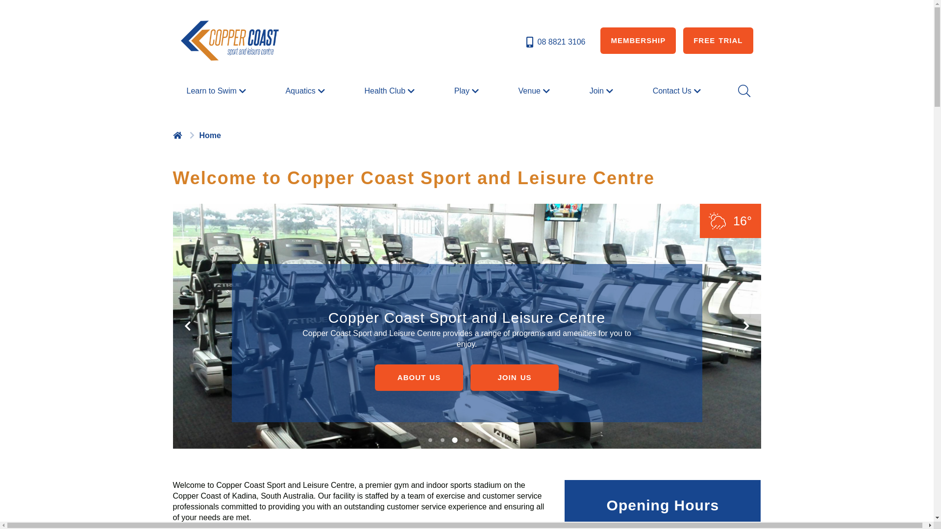  Describe the element at coordinates (678, 91) in the screenshot. I see `Contact Us` at that location.